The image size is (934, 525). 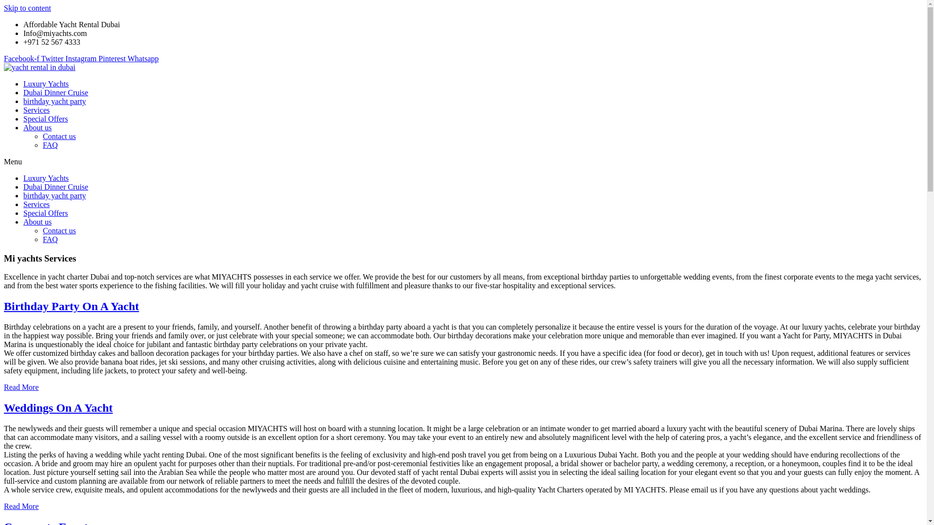 I want to click on Whatsapp, so click(x=143, y=58).